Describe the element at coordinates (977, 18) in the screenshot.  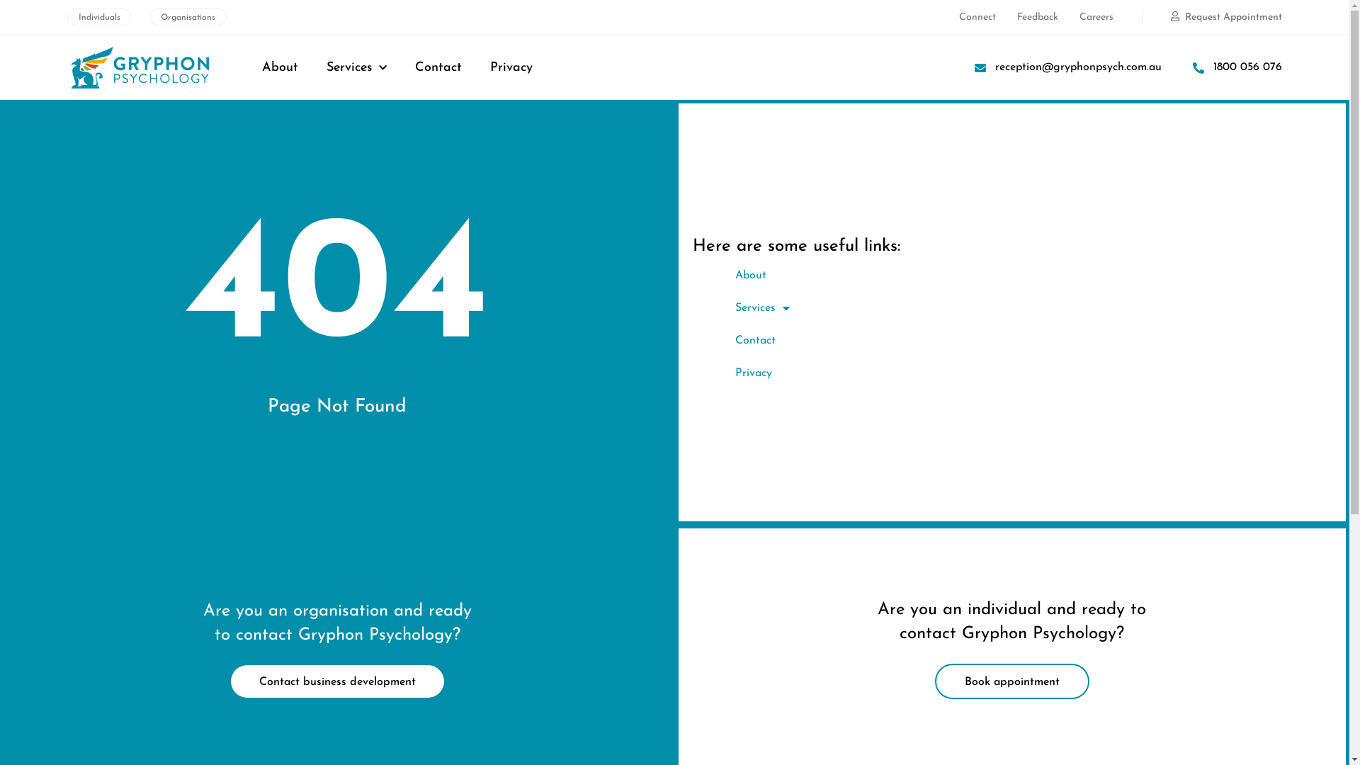
I see `Connect` at that location.